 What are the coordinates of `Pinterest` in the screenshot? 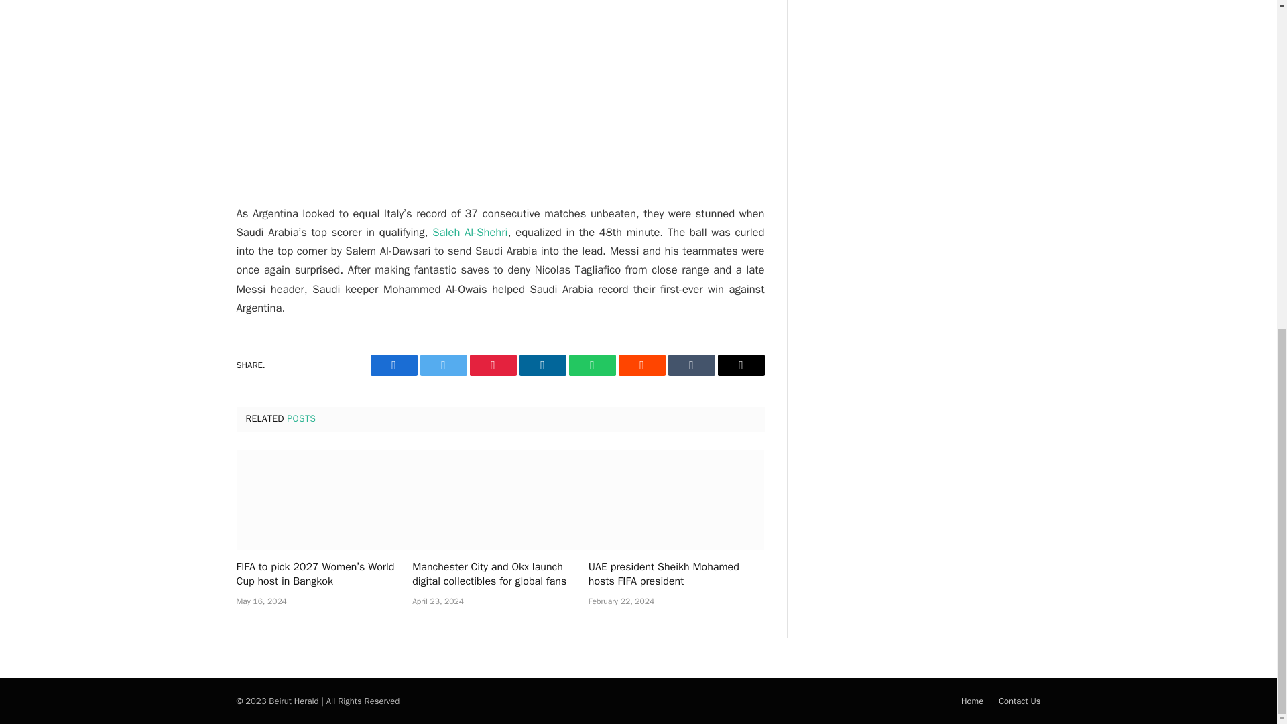 It's located at (492, 365).